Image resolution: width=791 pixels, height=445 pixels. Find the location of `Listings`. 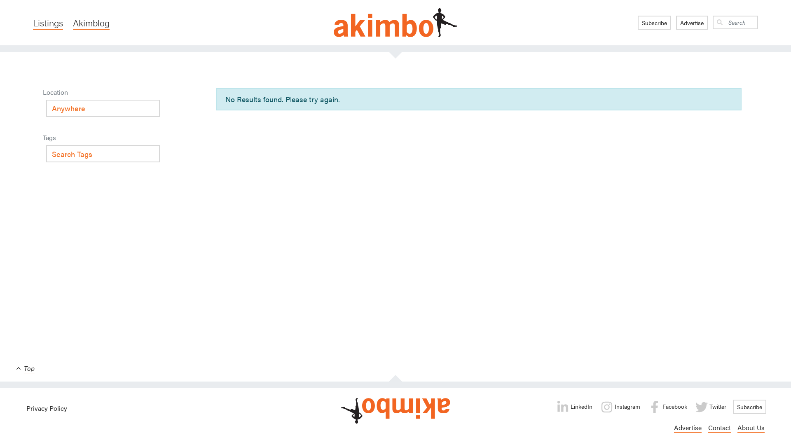

Listings is located at coordinates (48, 23).